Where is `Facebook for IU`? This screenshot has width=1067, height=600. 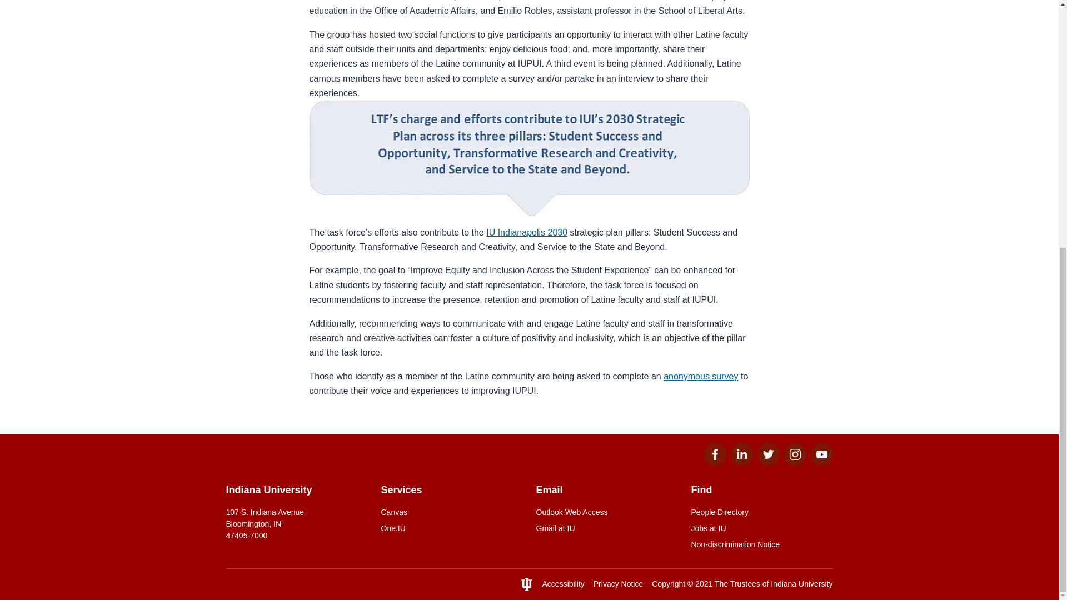
Facebook for IU is located at coordinates (714, 462).